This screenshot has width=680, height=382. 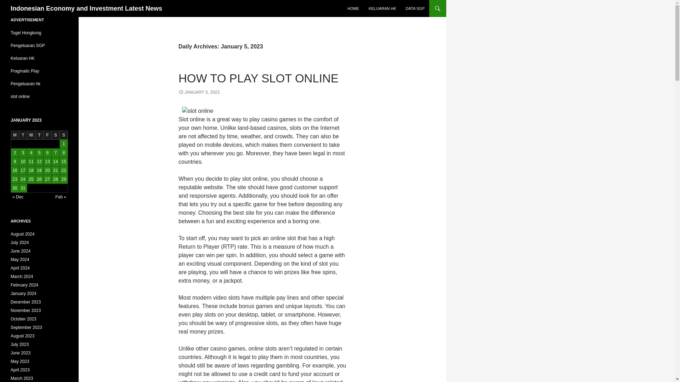 What do you see at coordinates (23, 170) in the screenshot?
I see `17` at bounding box center [23, 170].